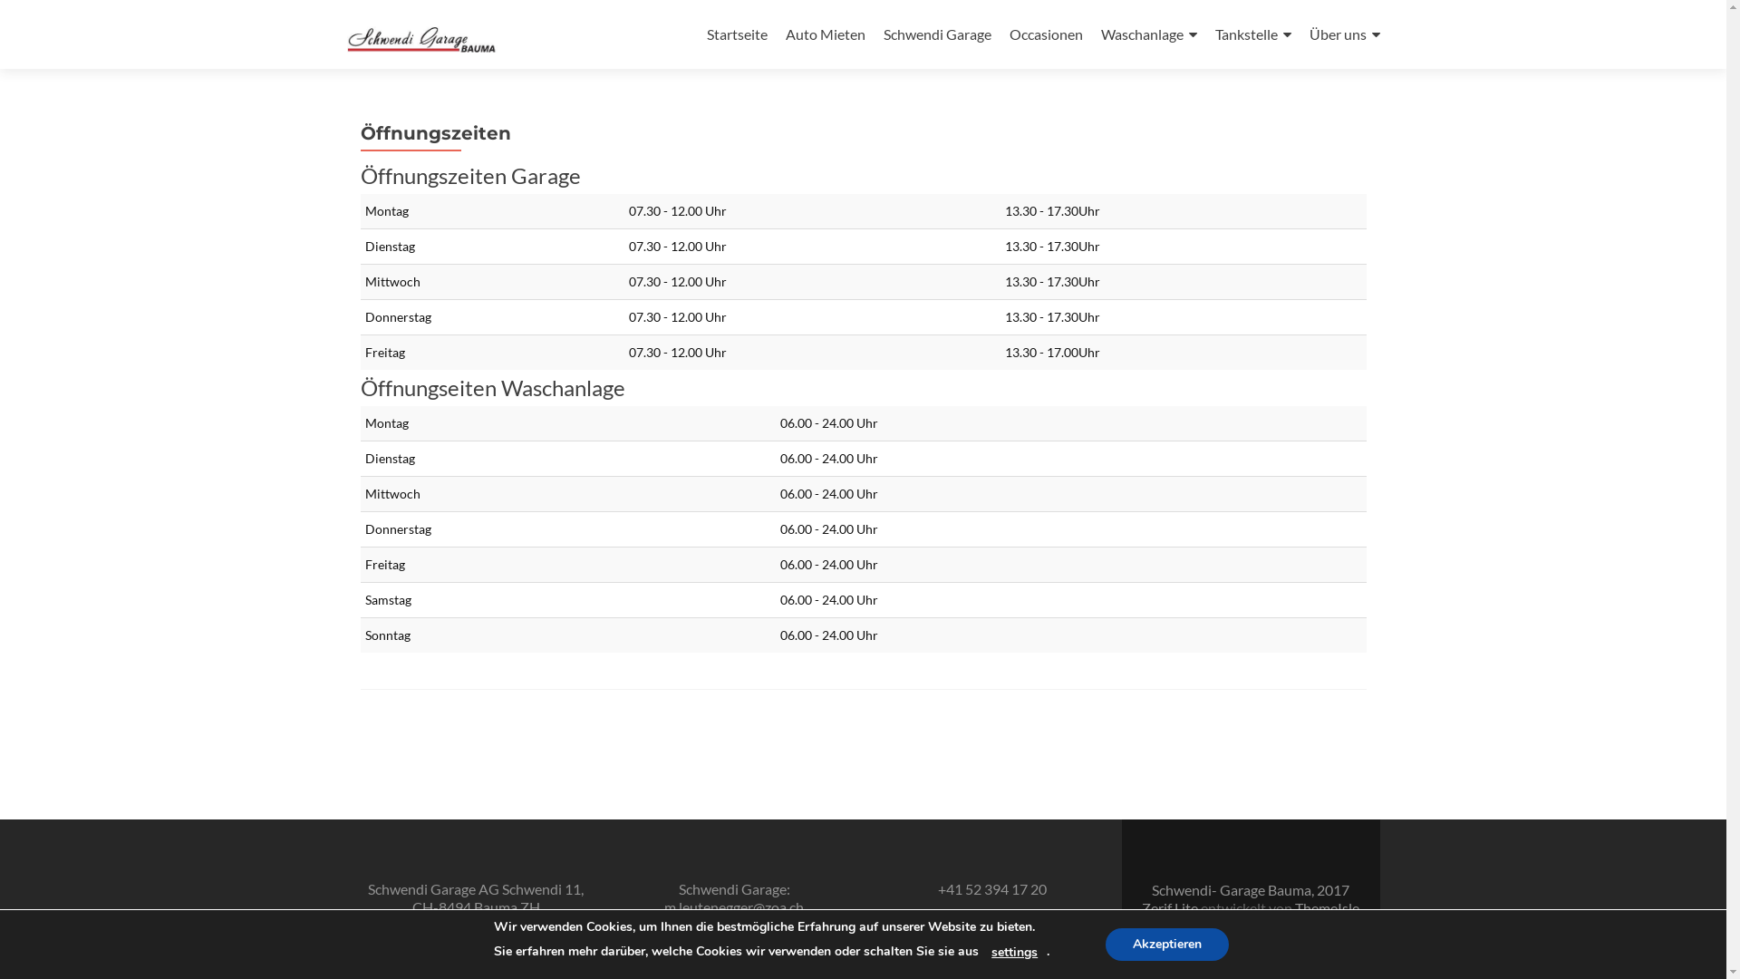 This screenshot has width=1740, height=979. I want to click on ThemeIsle, so click(1327, 908).